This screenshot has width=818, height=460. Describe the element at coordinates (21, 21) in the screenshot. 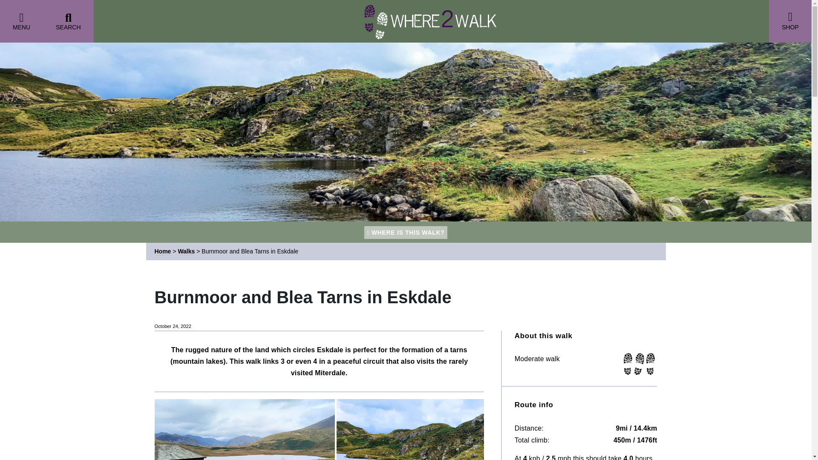

I see `MENU` at that location.